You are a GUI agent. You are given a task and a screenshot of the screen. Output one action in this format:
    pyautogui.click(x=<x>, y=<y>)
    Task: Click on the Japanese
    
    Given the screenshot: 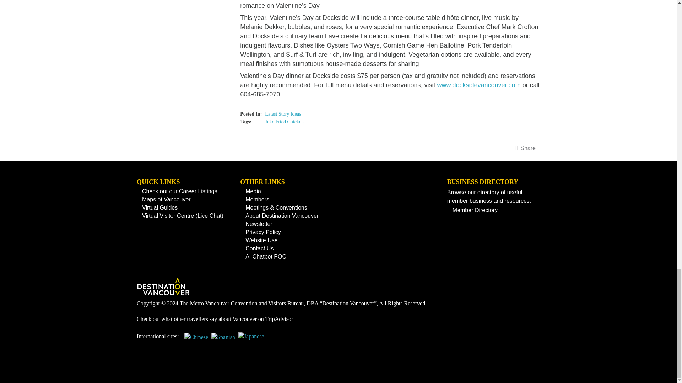 What is the action you would take?
    pyautogui.click(x=251, y=340)
    